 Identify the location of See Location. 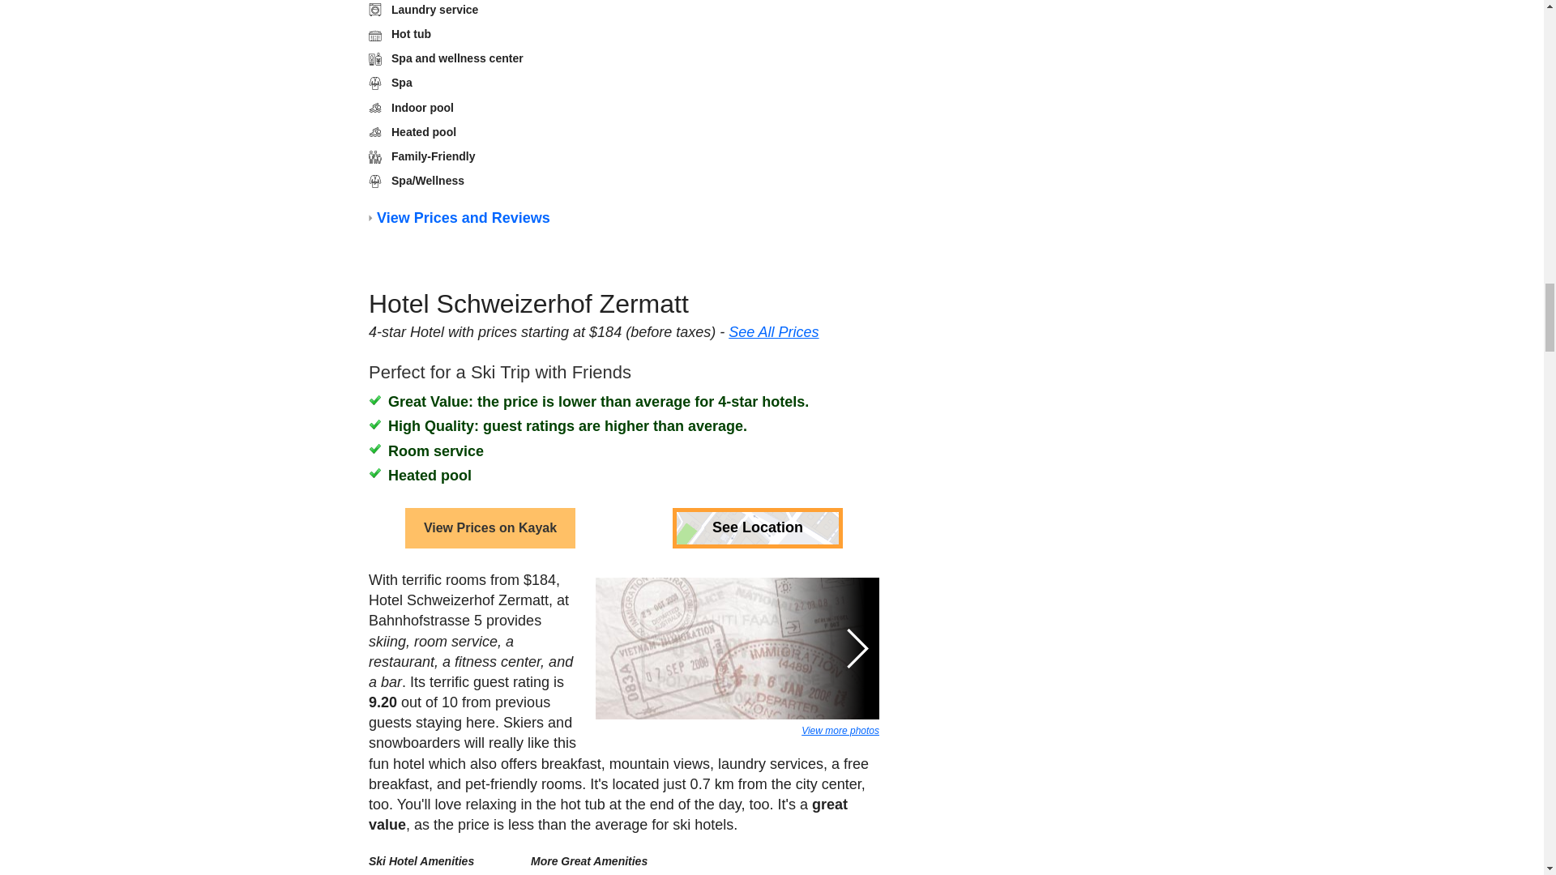
(757, 276).